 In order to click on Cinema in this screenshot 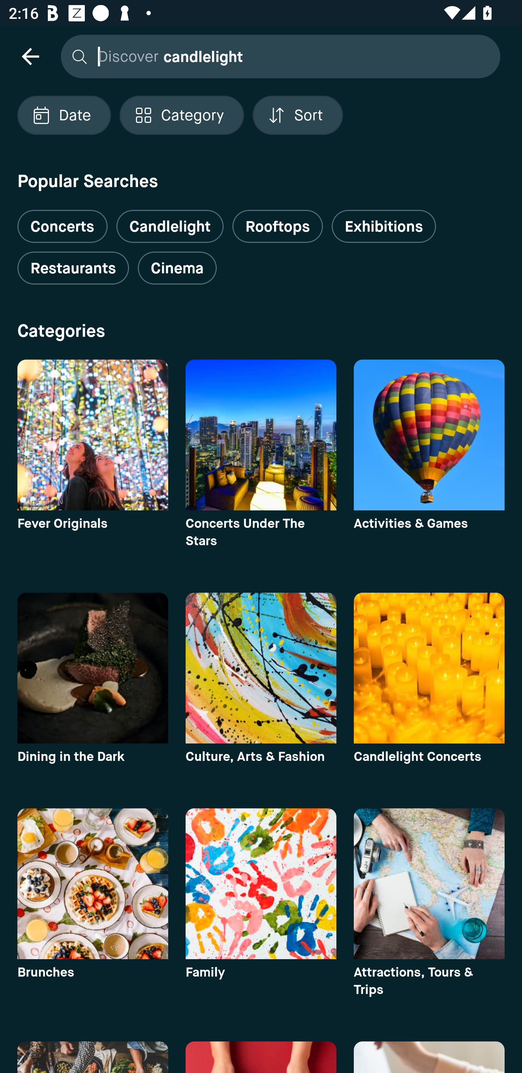, I will do `click(177, 268)`.